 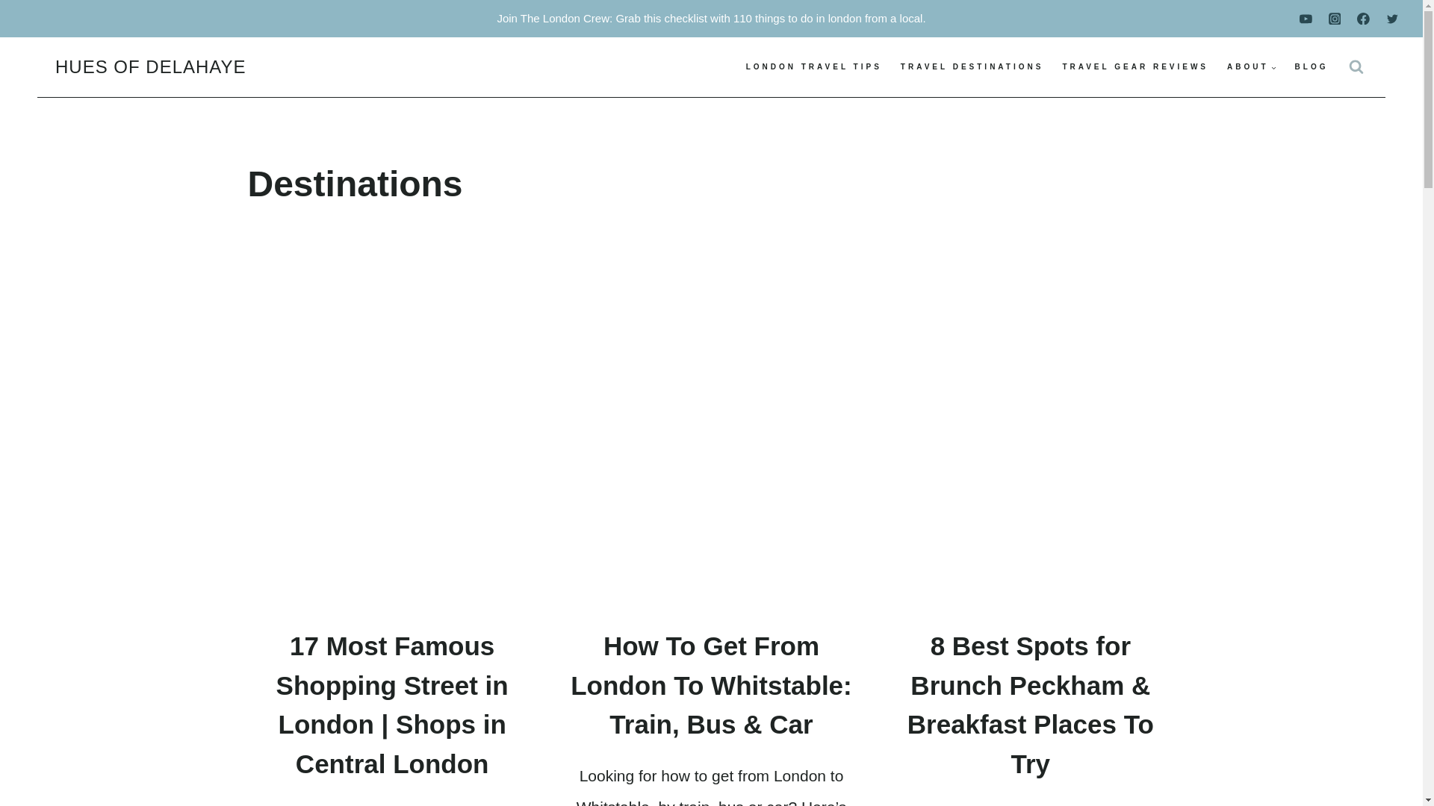 What do you see at coordinates (1252, 66) in the screenshot?
I see `ABOUT` at bounding box center [1252, 66].